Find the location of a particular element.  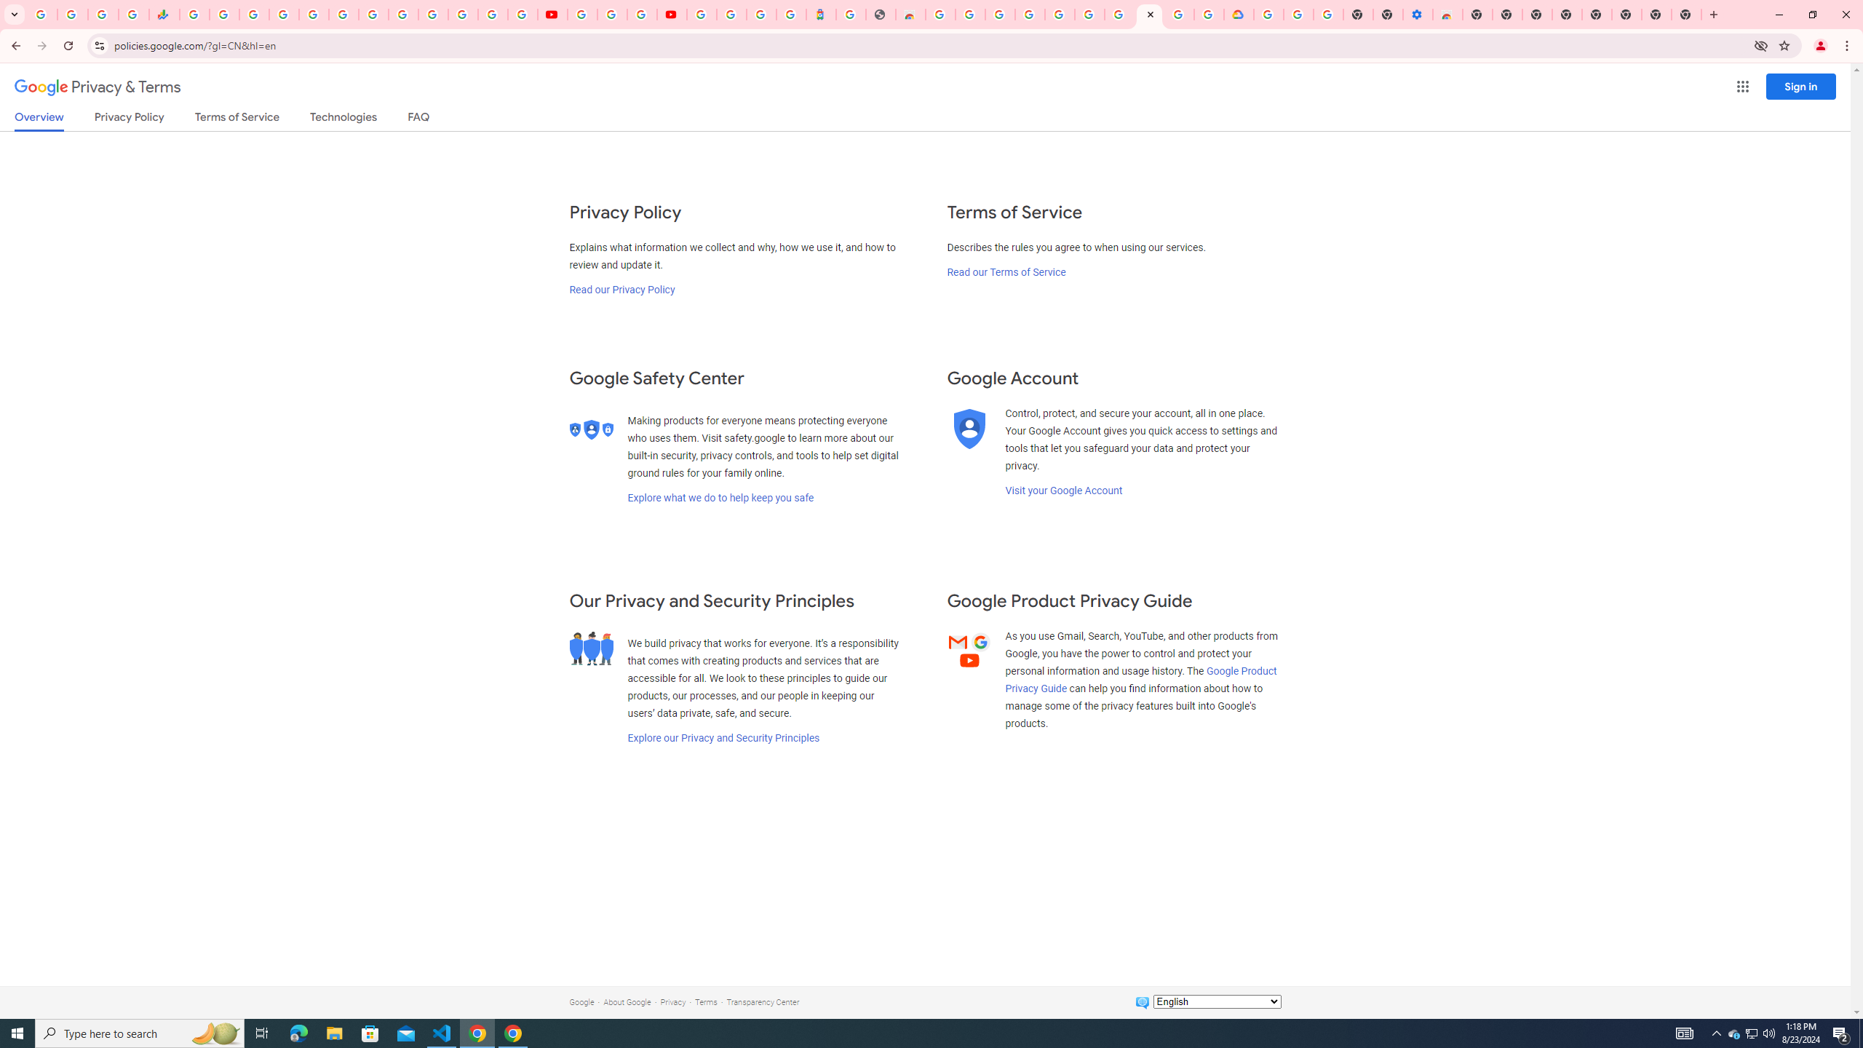

Read our Terms of Service is located at coordinates (1006, 272).